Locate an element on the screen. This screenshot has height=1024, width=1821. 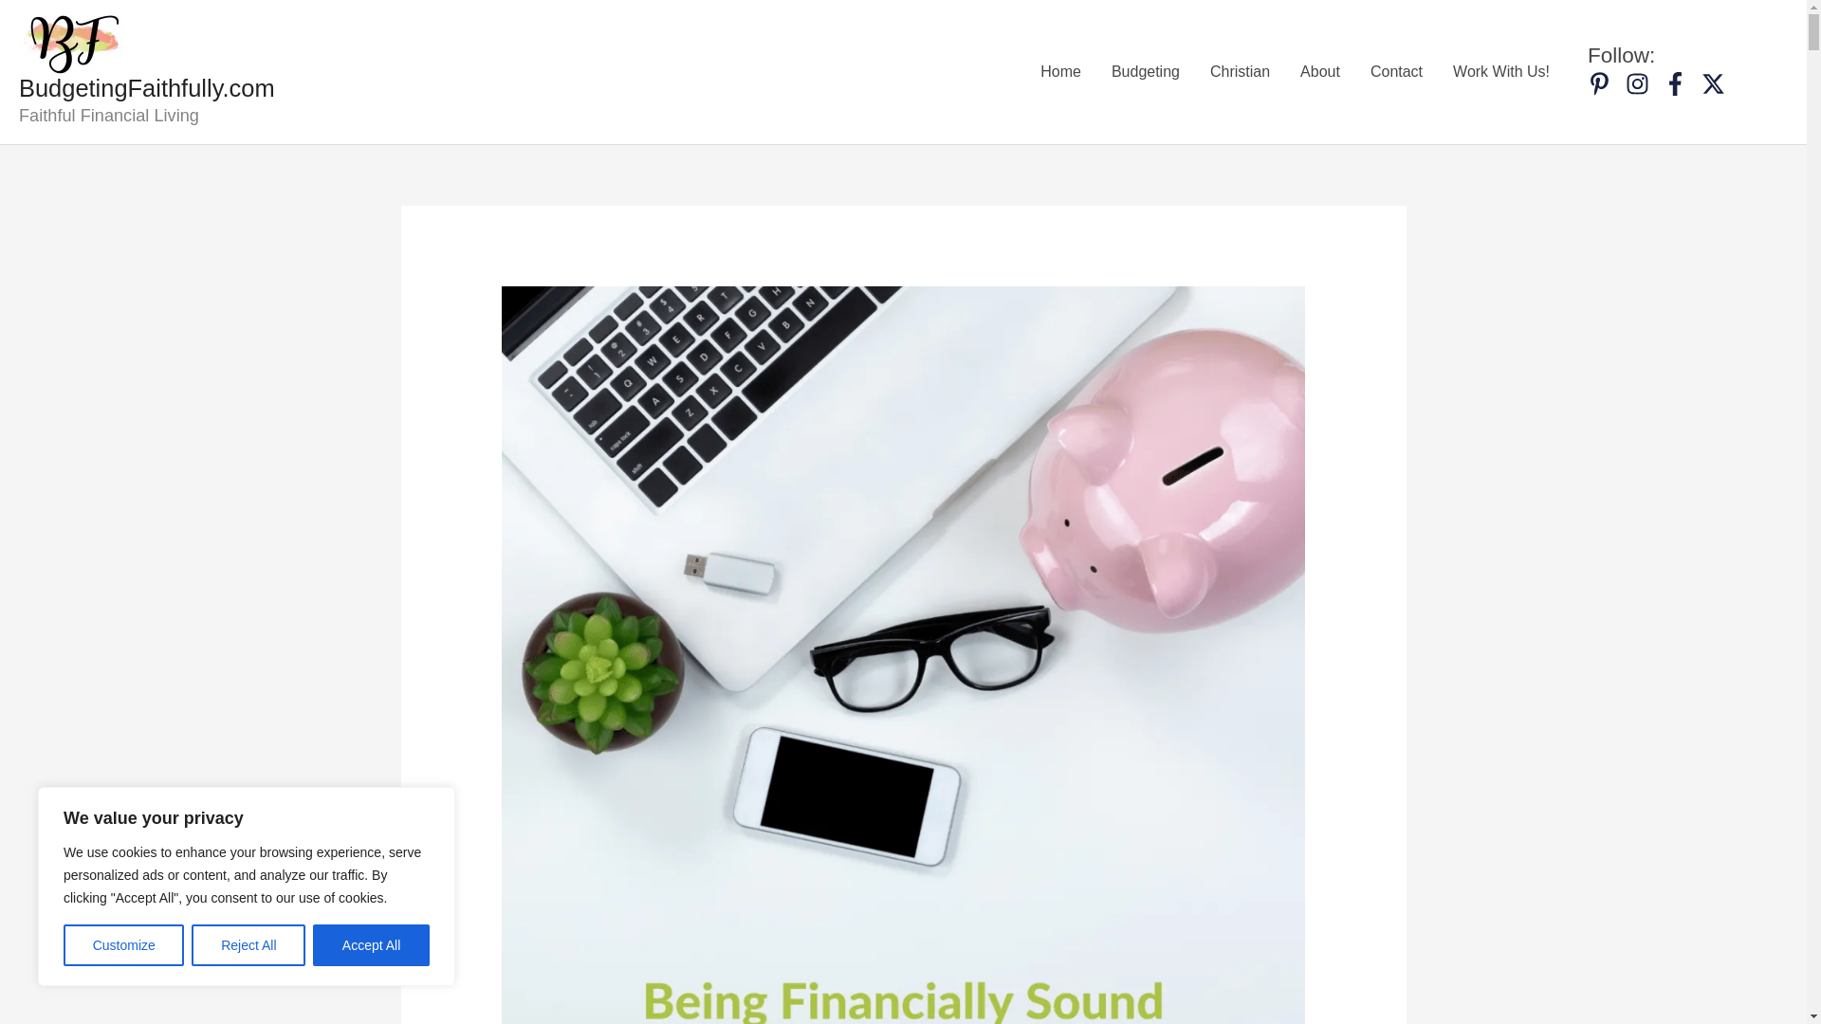
About is located at coordinates (1320, 70).